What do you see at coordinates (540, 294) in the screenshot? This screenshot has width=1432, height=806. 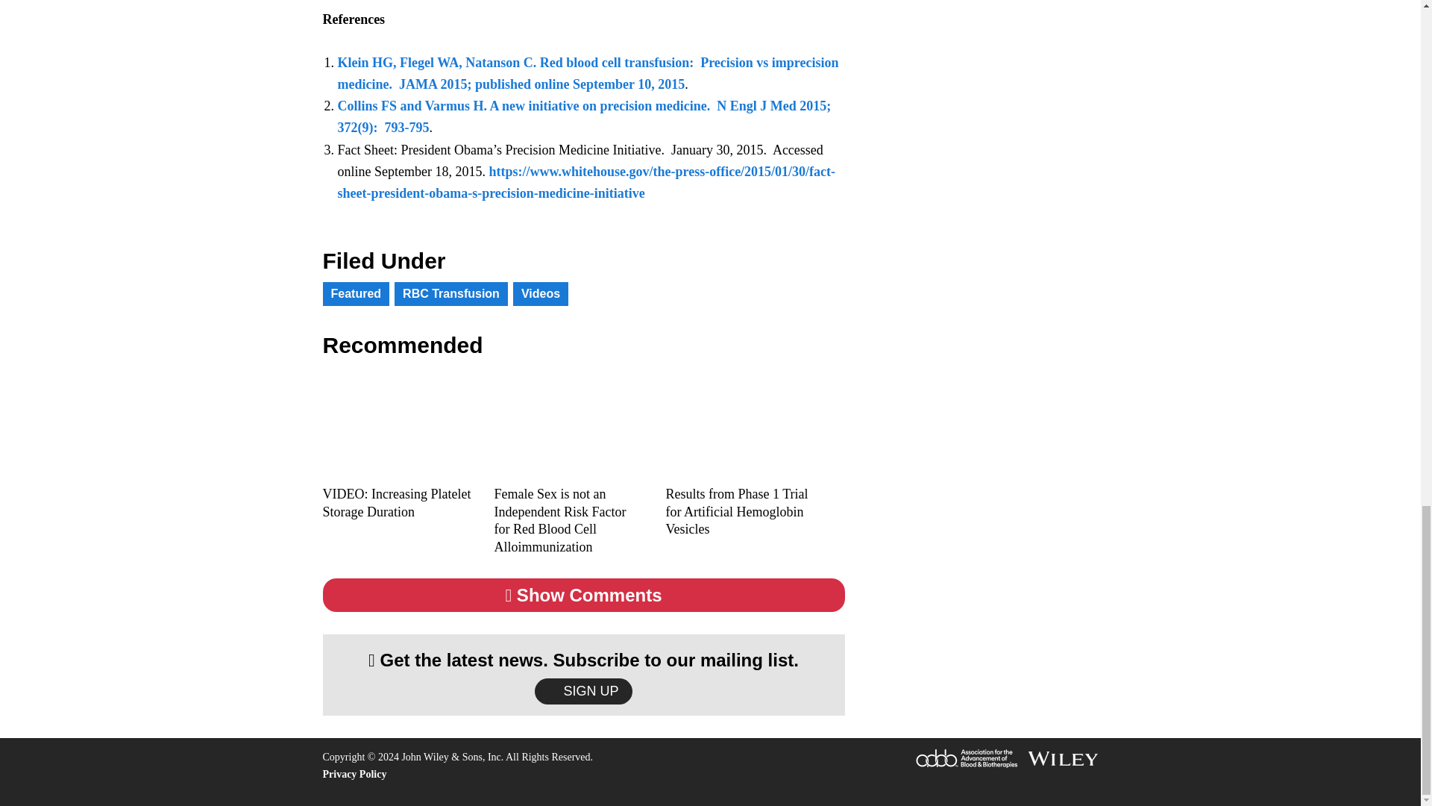 I see `Videos` at bounding box center [540, 294].